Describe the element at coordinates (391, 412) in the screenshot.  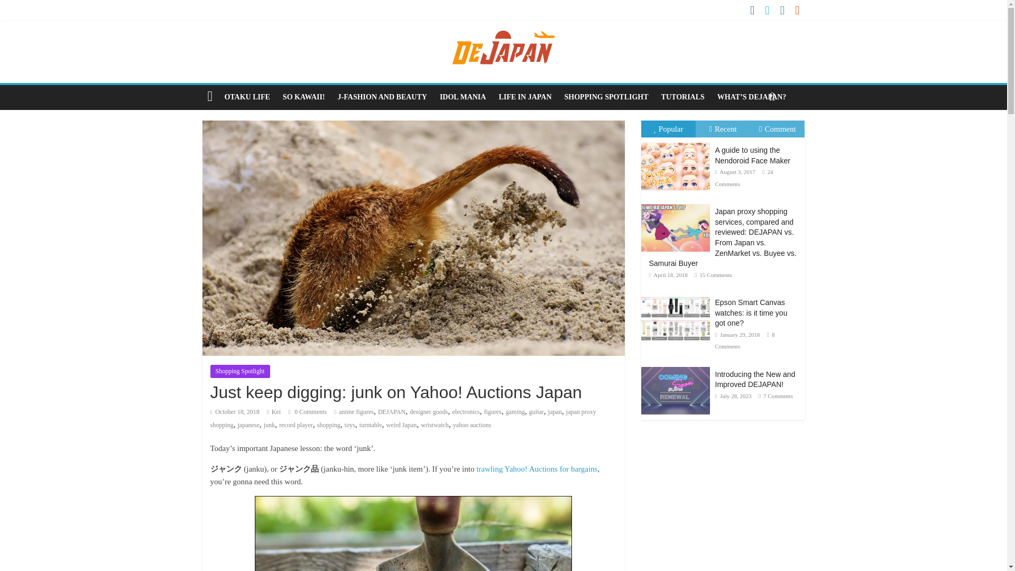
I see `DEJAPAN` at that location.